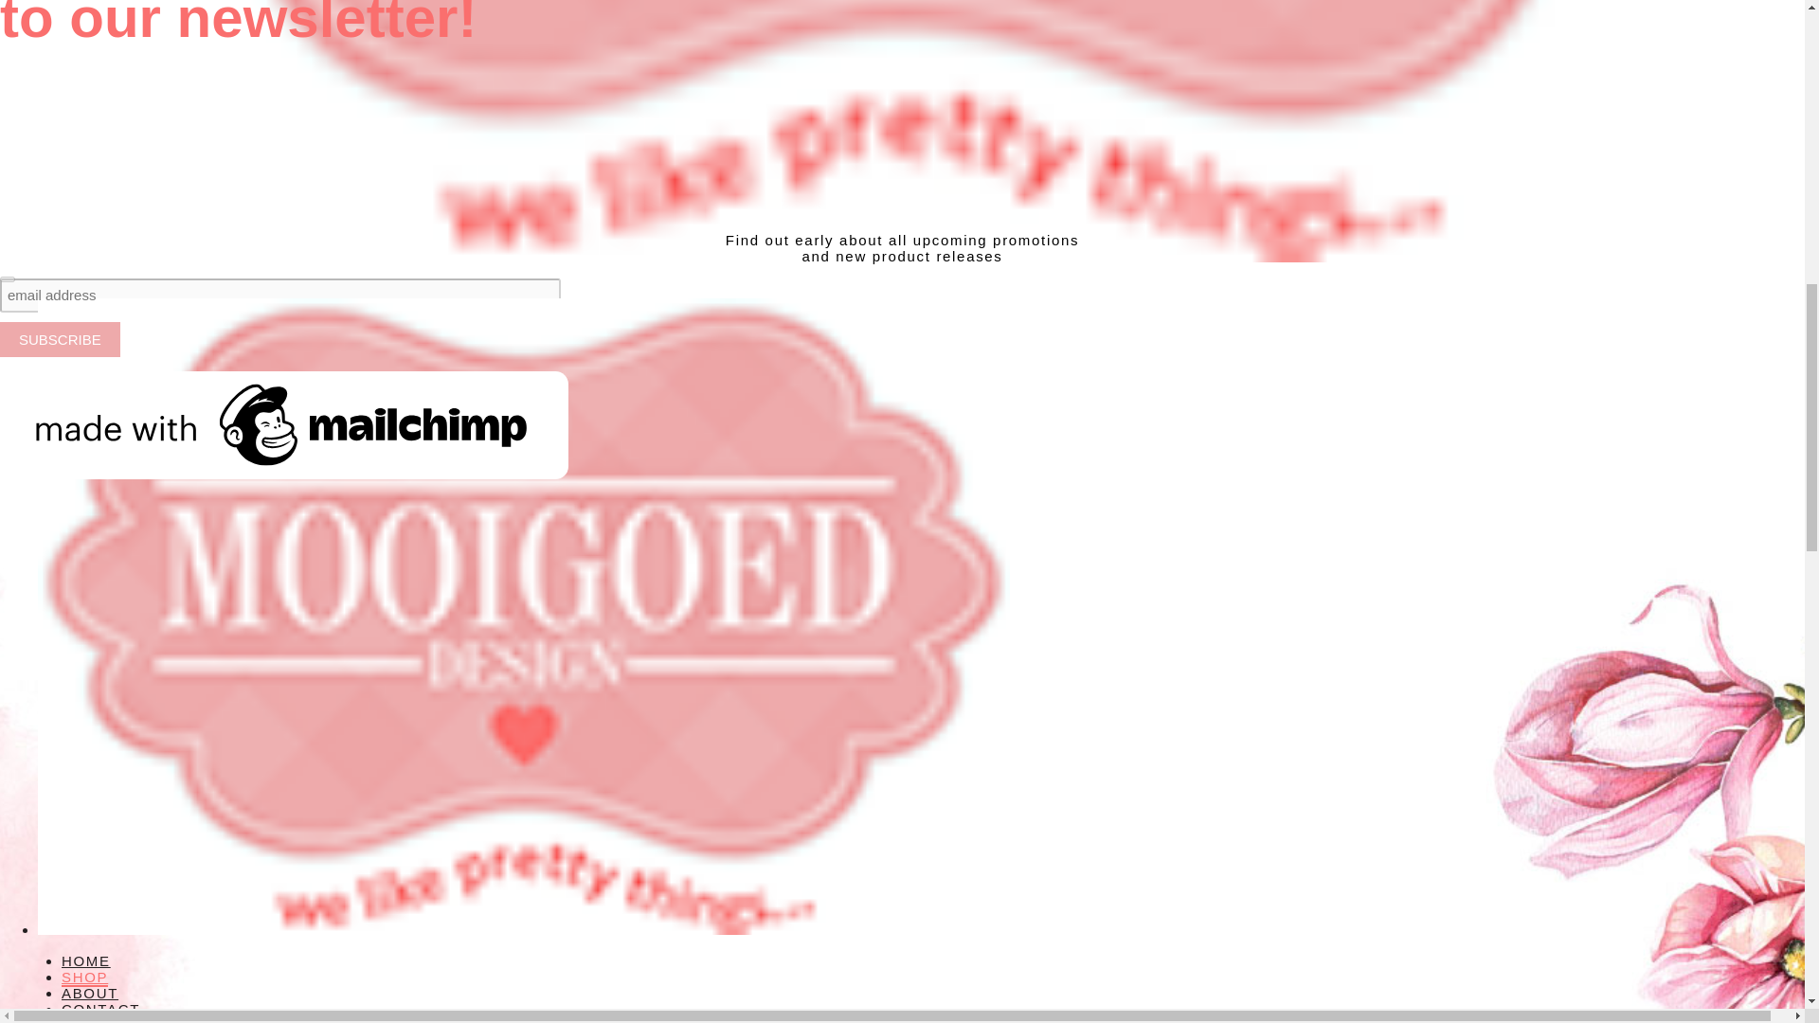 The width and height of the screenshot is (1819, 1023). I want to click on Mailchimp - email marketing made easy and fun, so click(284, 474).